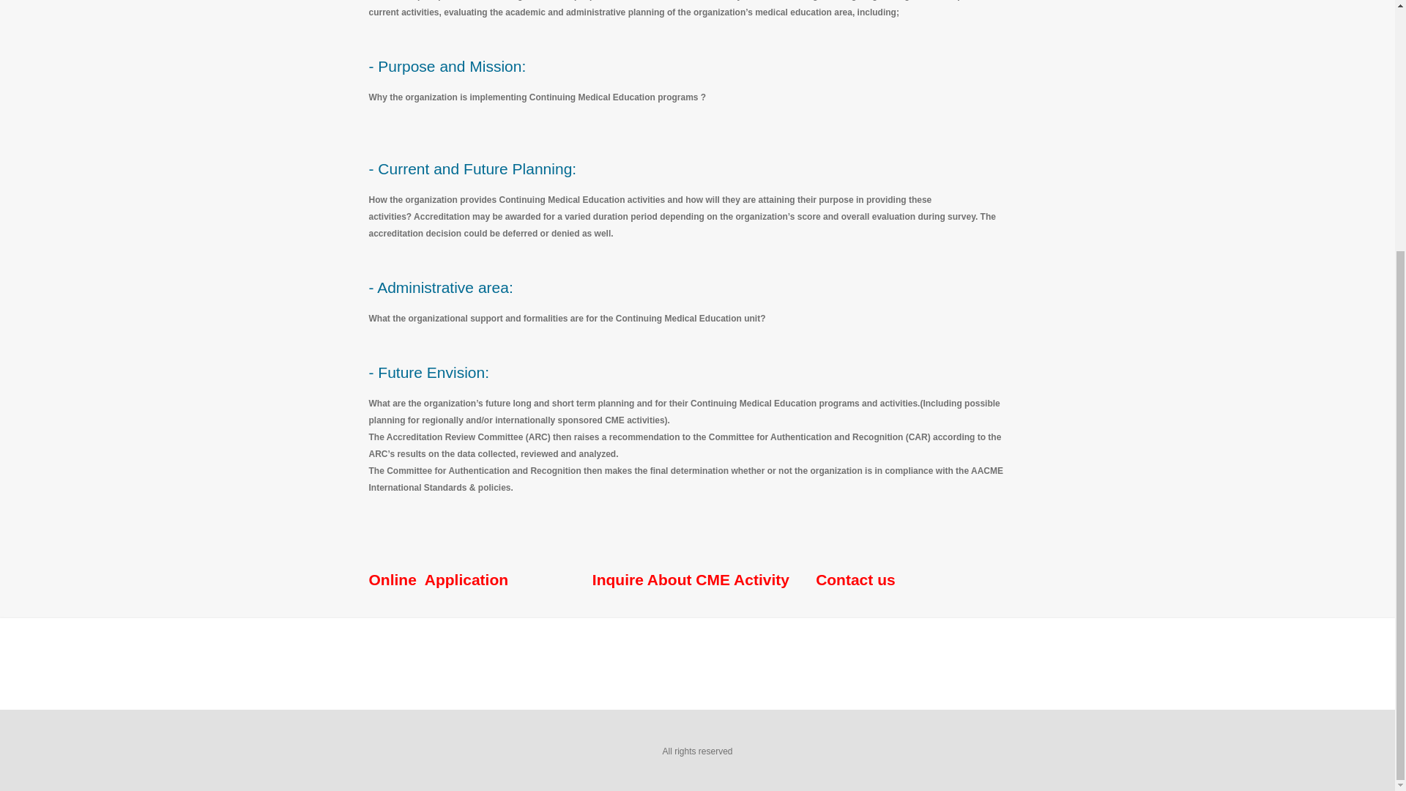  Describe the element at coordinates (855, 579) in the screenshot. I see `Contact us` at that location.